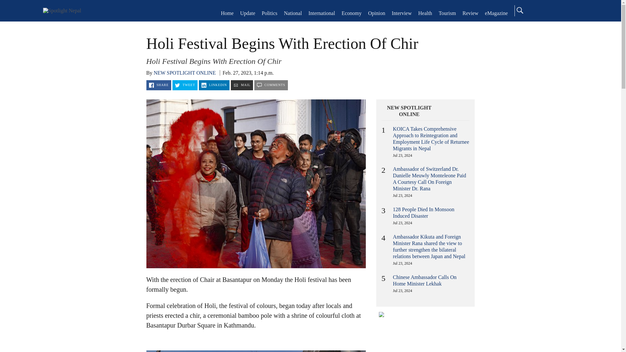 Image resolution: width=626 pixels, height=352 pixels. I want to click on Economy, so click(351, 13).